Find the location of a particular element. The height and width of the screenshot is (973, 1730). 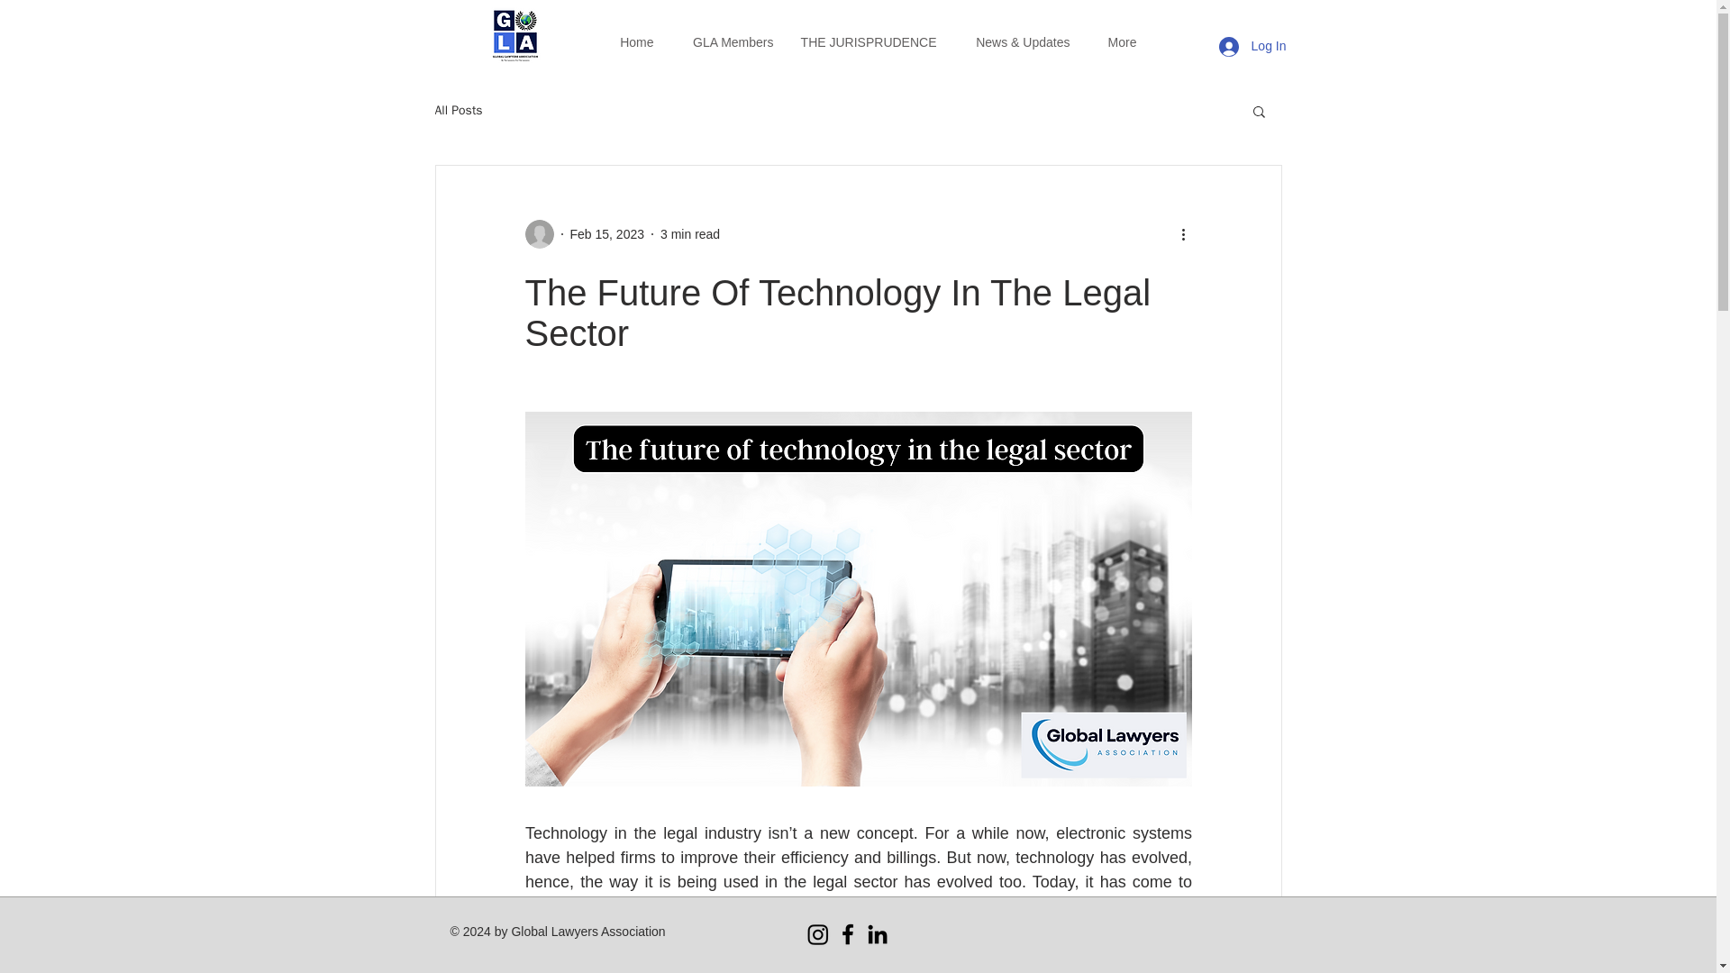

GLA Members is located at coordinates (726, 41).